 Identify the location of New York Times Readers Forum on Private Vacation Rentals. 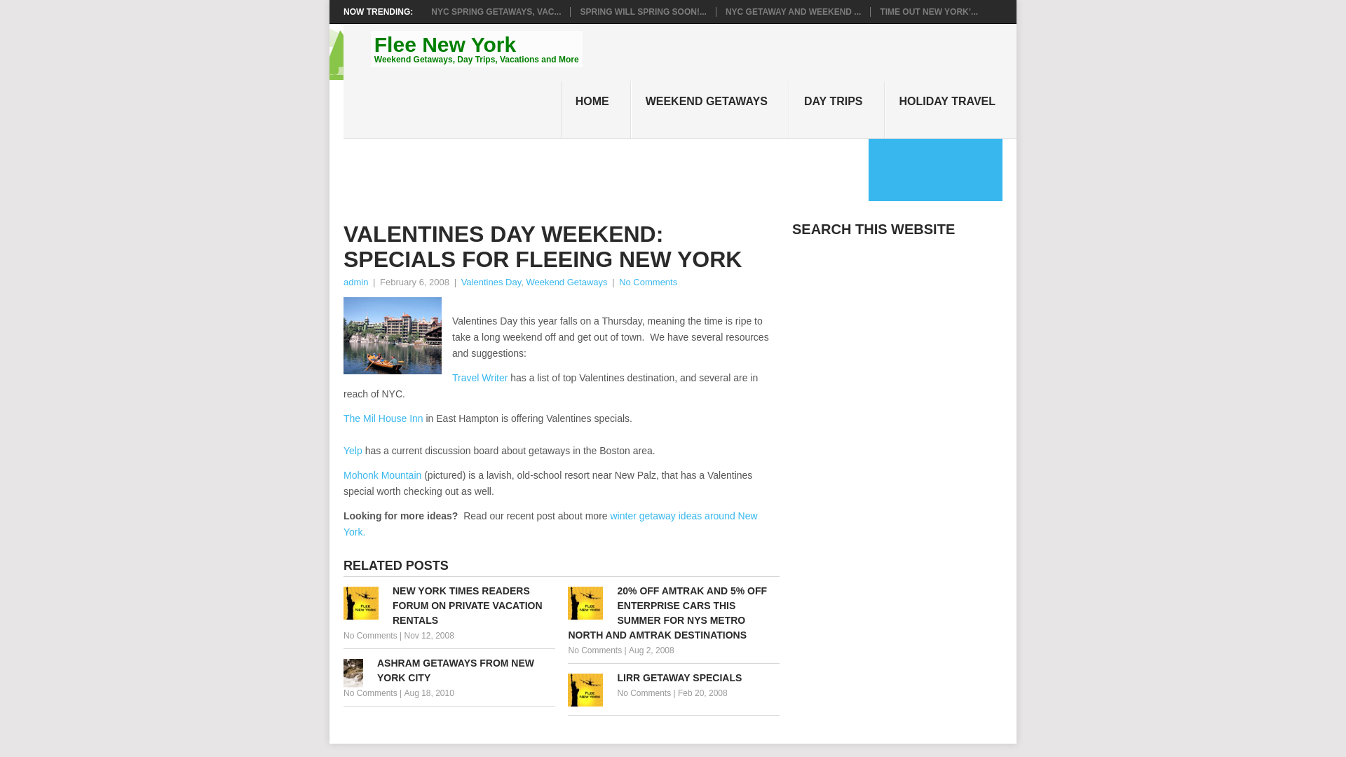
(449, 606).